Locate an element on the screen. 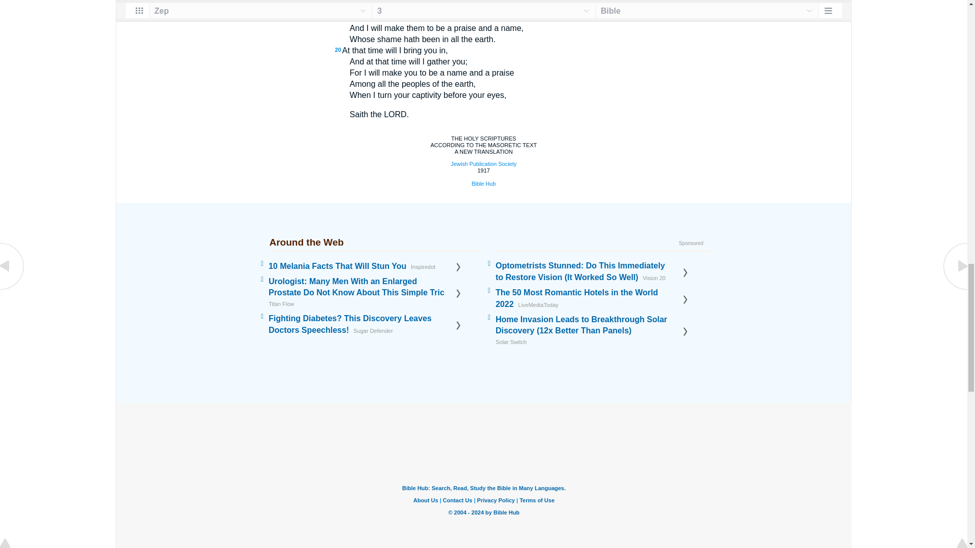 This screenshot has height=548, width=975. The 50 Most Romantic Hotels in the World 2022 is located at coordinates (589, 304).